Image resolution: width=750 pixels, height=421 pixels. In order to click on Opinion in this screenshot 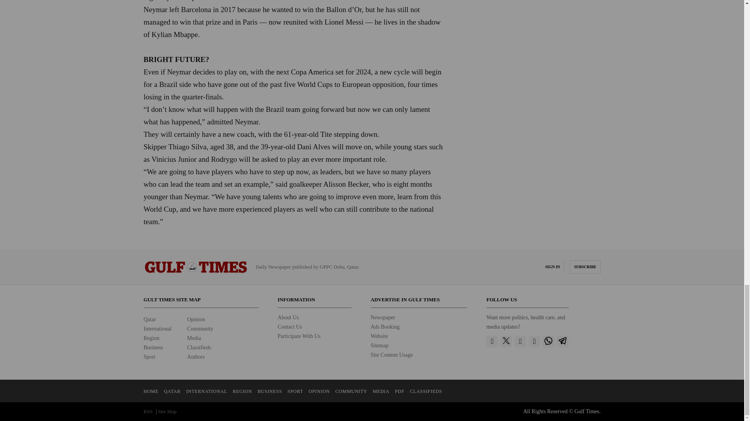, I will do `click(196, 320)`.